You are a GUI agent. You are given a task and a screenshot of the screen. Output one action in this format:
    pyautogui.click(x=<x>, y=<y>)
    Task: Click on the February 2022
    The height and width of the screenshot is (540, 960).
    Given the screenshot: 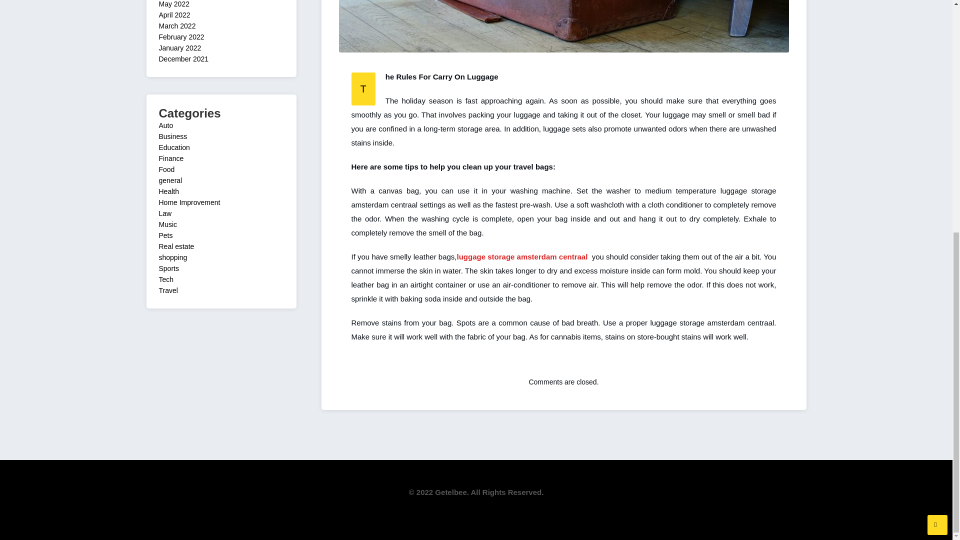 What is the action you would take?
    pyautogui.click(x=181, y=37)
    